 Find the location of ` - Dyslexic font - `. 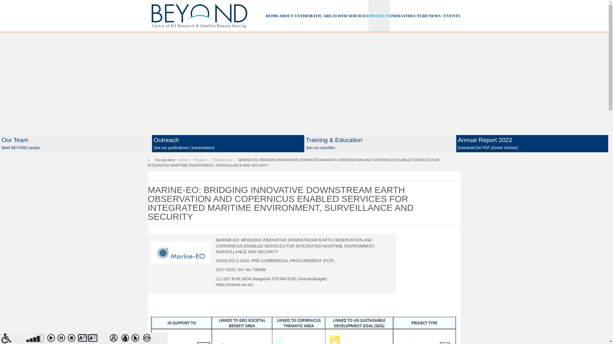

 - Dyslexic font -  is located at coordinates (115, 339).